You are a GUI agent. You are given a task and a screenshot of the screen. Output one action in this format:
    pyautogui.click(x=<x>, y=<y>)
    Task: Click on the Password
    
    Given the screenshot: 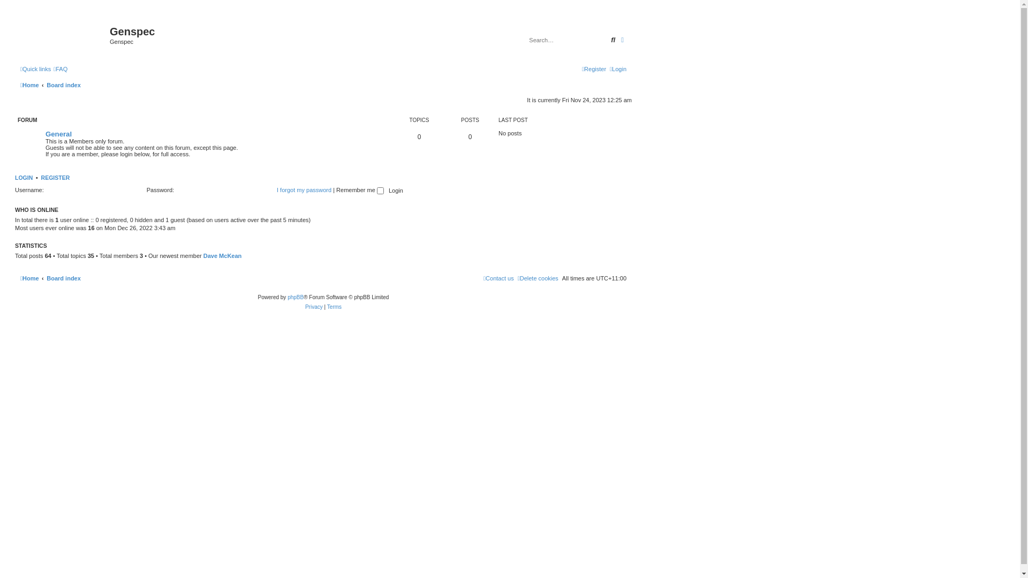 What is the action you would take?
    pyautogui.click(x=223, y=191)
    